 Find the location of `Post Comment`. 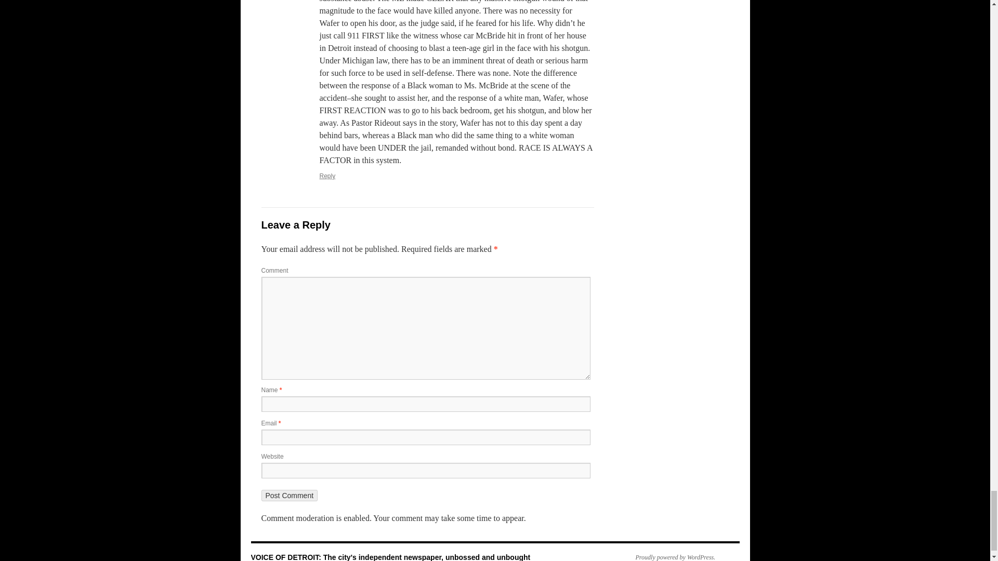

Post Comment is located at coordinates (289, 496).